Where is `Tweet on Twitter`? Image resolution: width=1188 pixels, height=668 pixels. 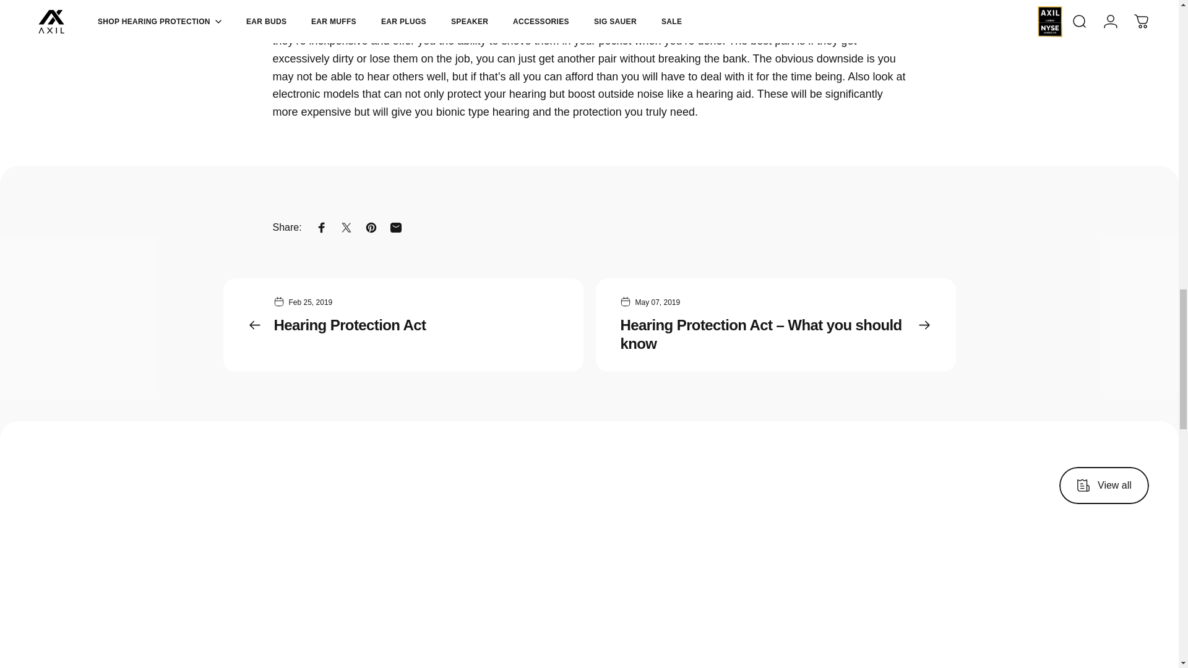
Tweet on Twitter is located at coordinates (346, 227).